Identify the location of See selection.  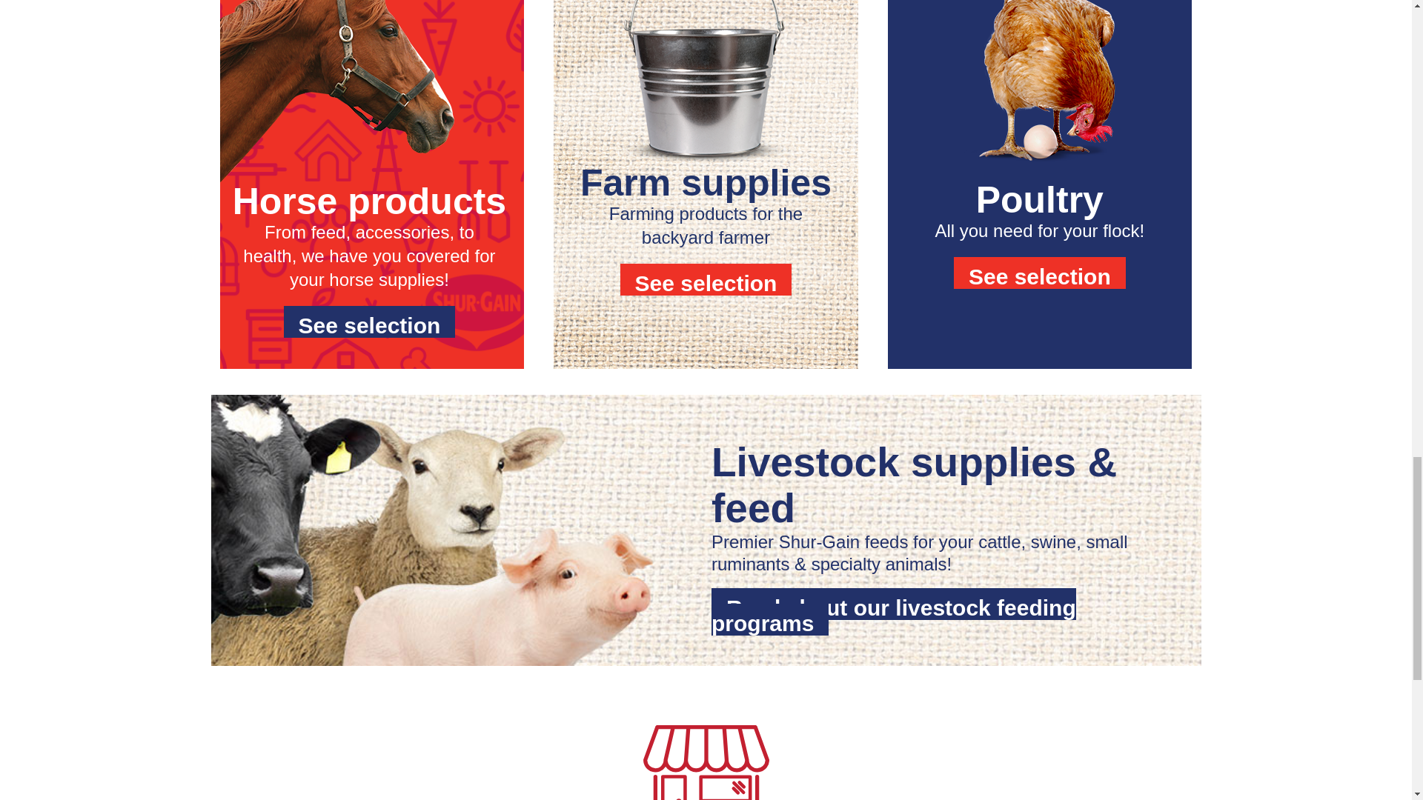
(1039, 273).